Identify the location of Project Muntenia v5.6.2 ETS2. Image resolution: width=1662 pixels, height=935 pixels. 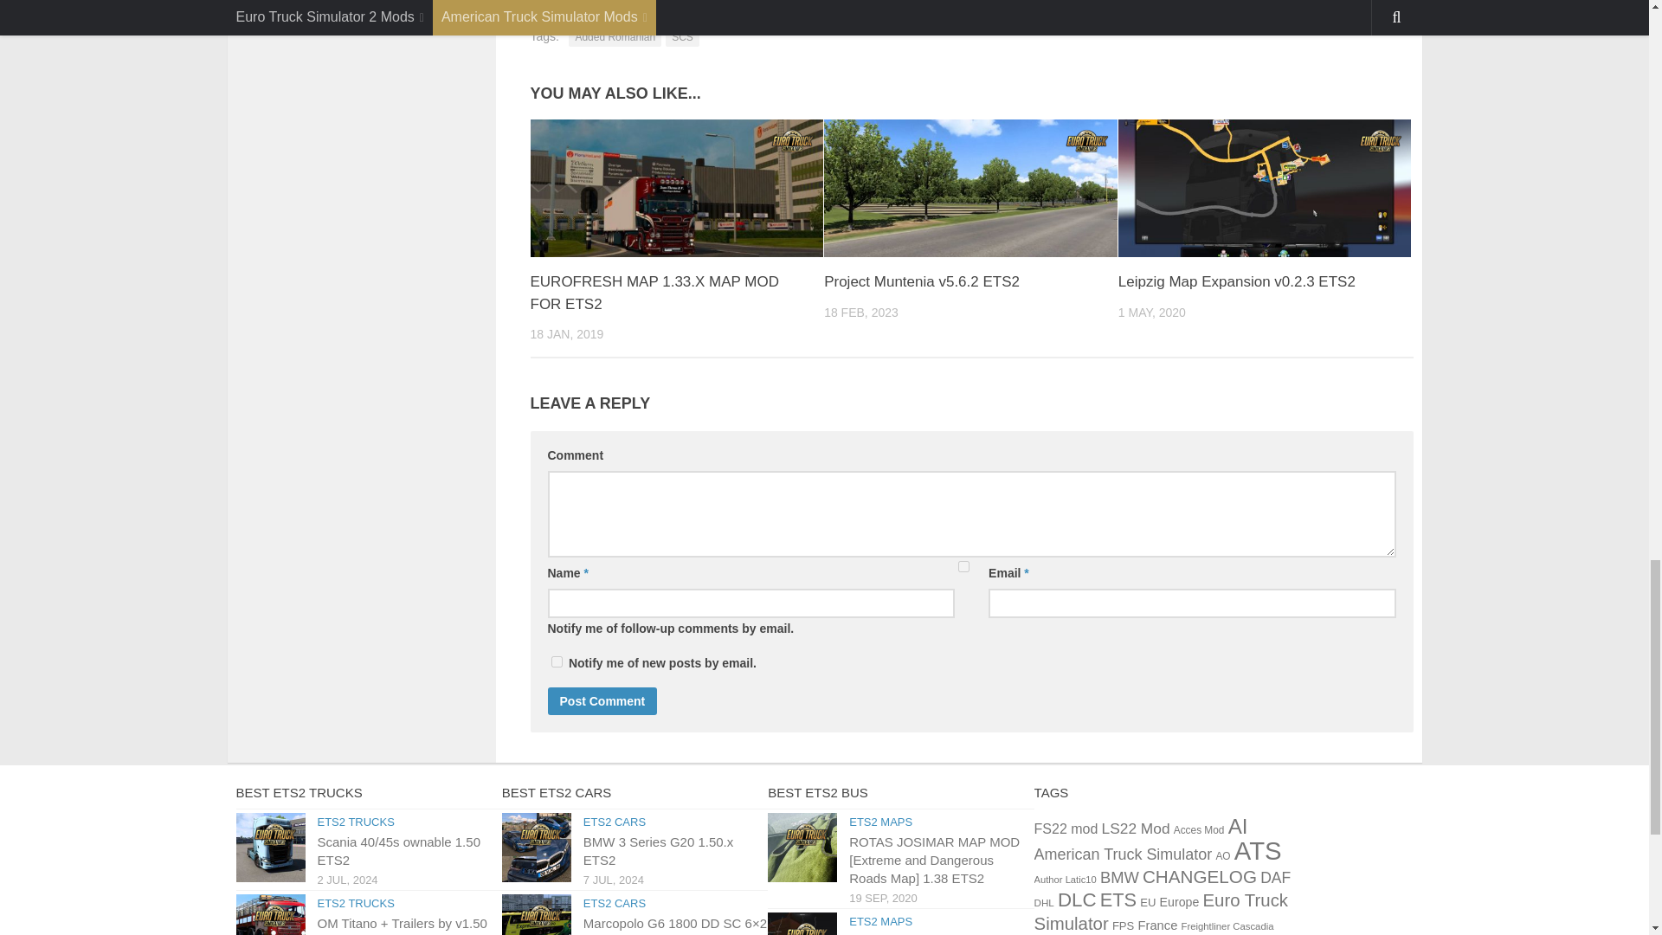
(922, 281).